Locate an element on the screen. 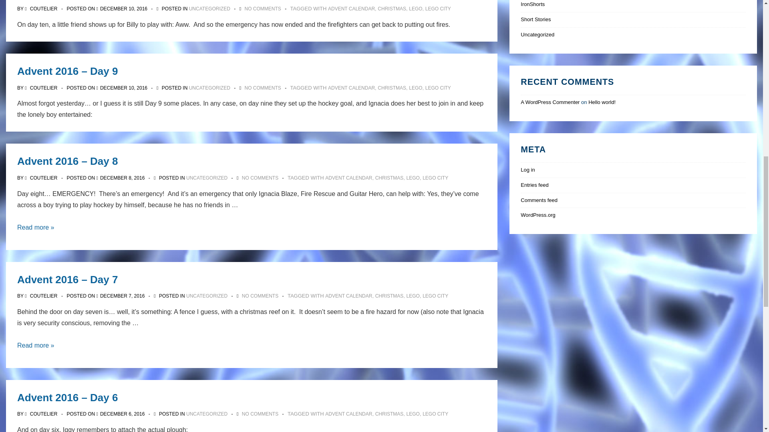  View all posts by Coutelier is located at coordinates (42, 9).